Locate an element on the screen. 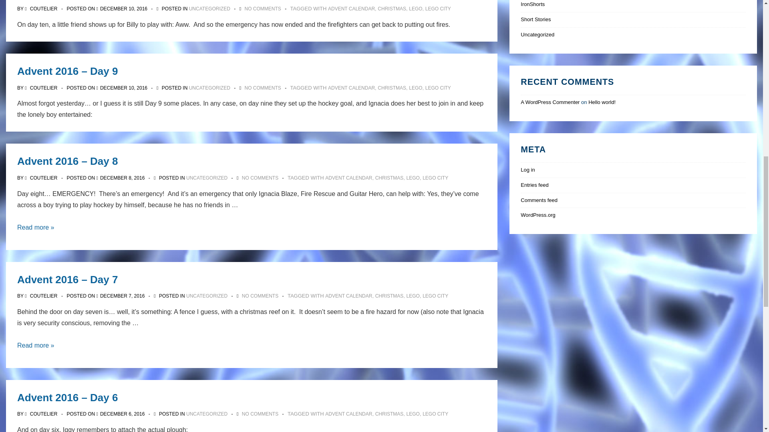  View all posts by Coutelier is located at coordinates (42, 9).